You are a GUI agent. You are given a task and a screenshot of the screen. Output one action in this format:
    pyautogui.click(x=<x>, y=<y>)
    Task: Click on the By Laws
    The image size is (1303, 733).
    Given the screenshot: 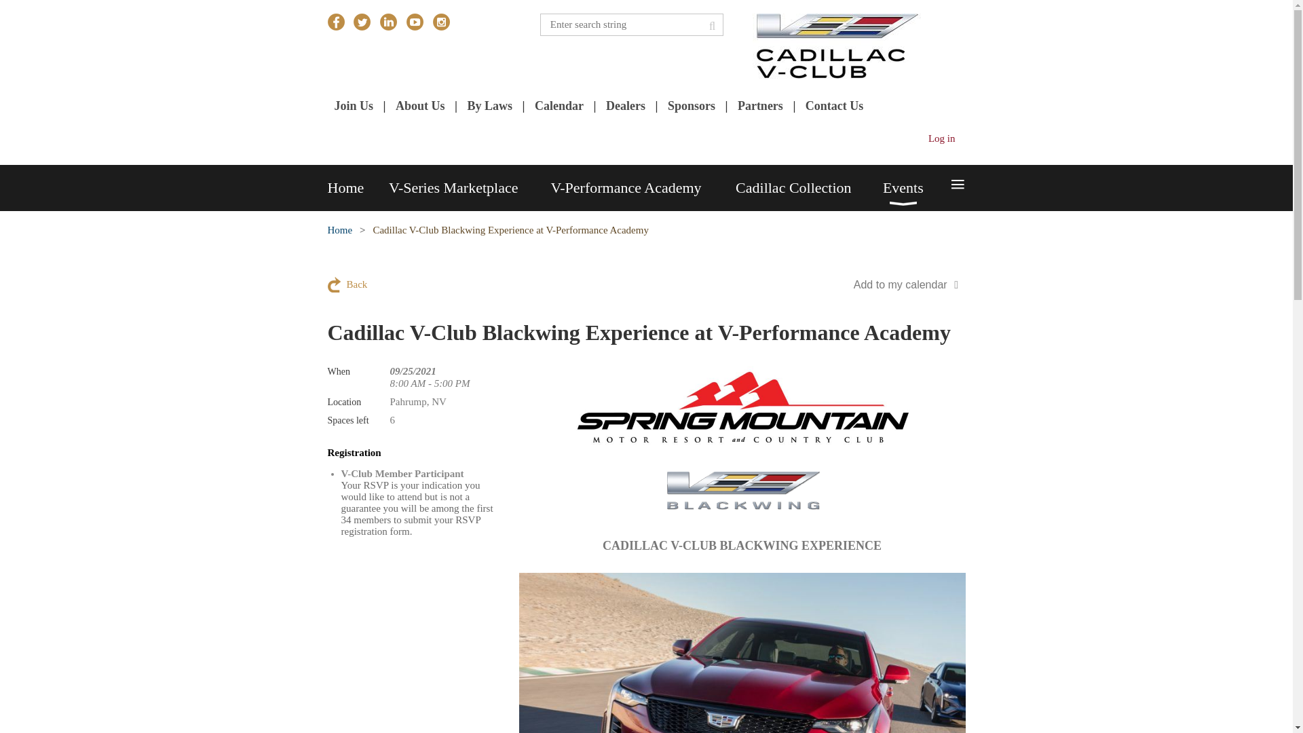 What is the action you would take?
    pyautogui.click(x=489, y=106)
    